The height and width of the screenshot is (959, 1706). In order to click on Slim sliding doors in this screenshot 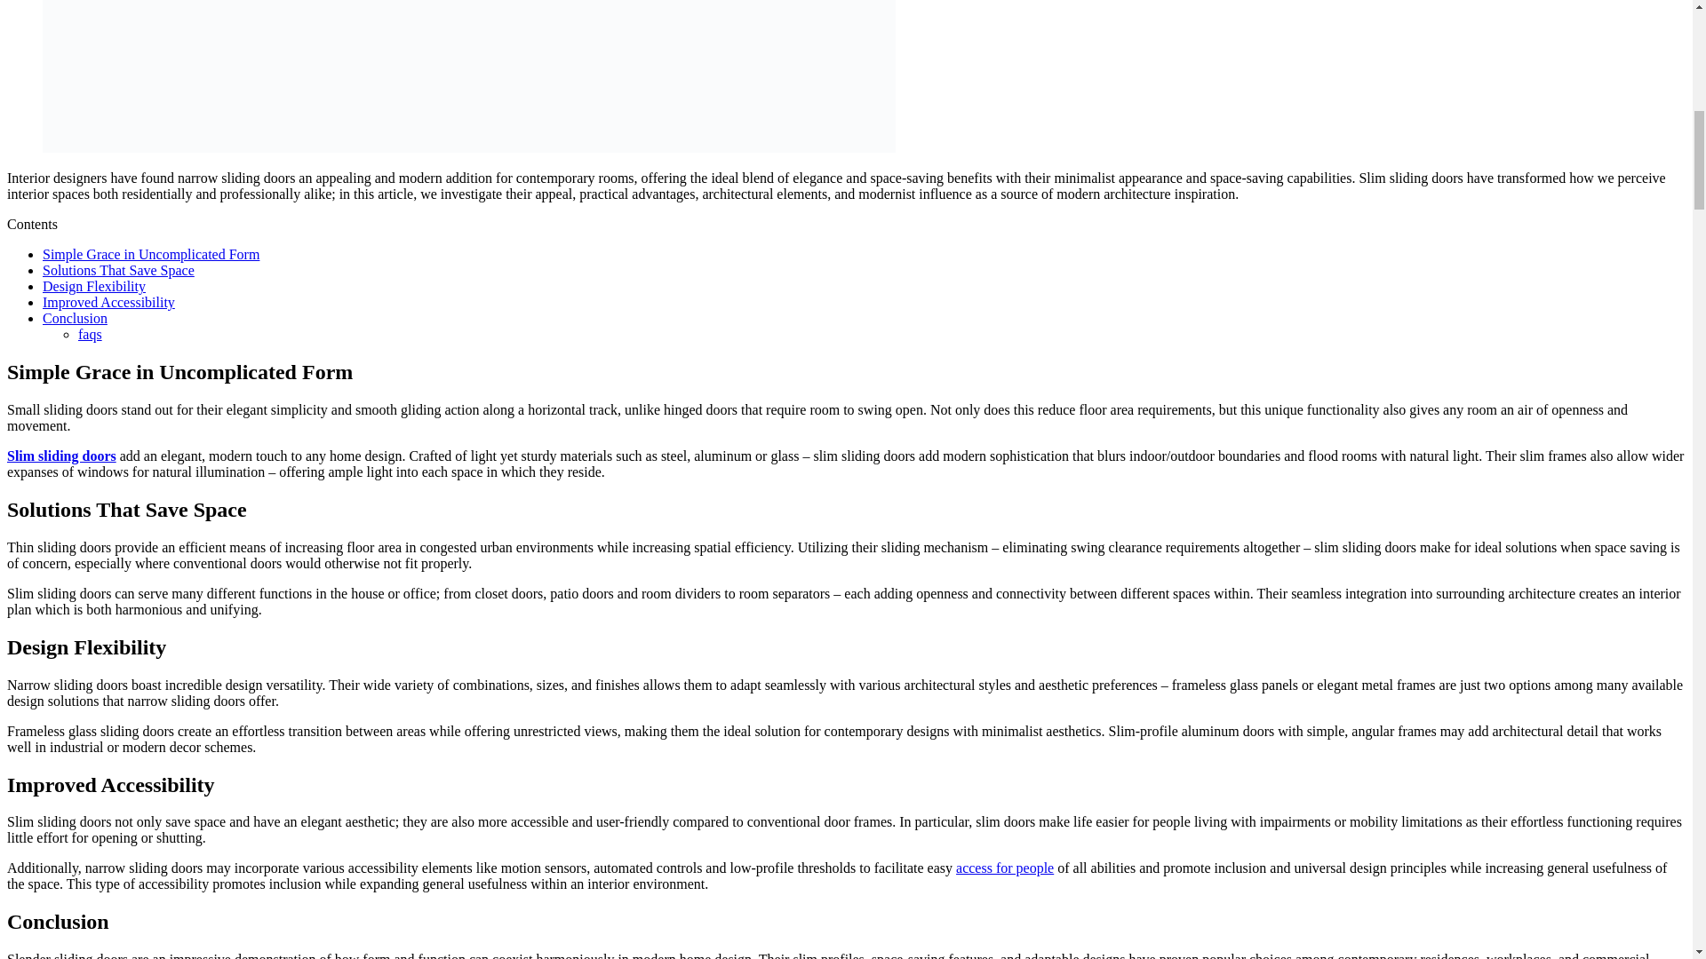, I will do `click(60, 456)`.